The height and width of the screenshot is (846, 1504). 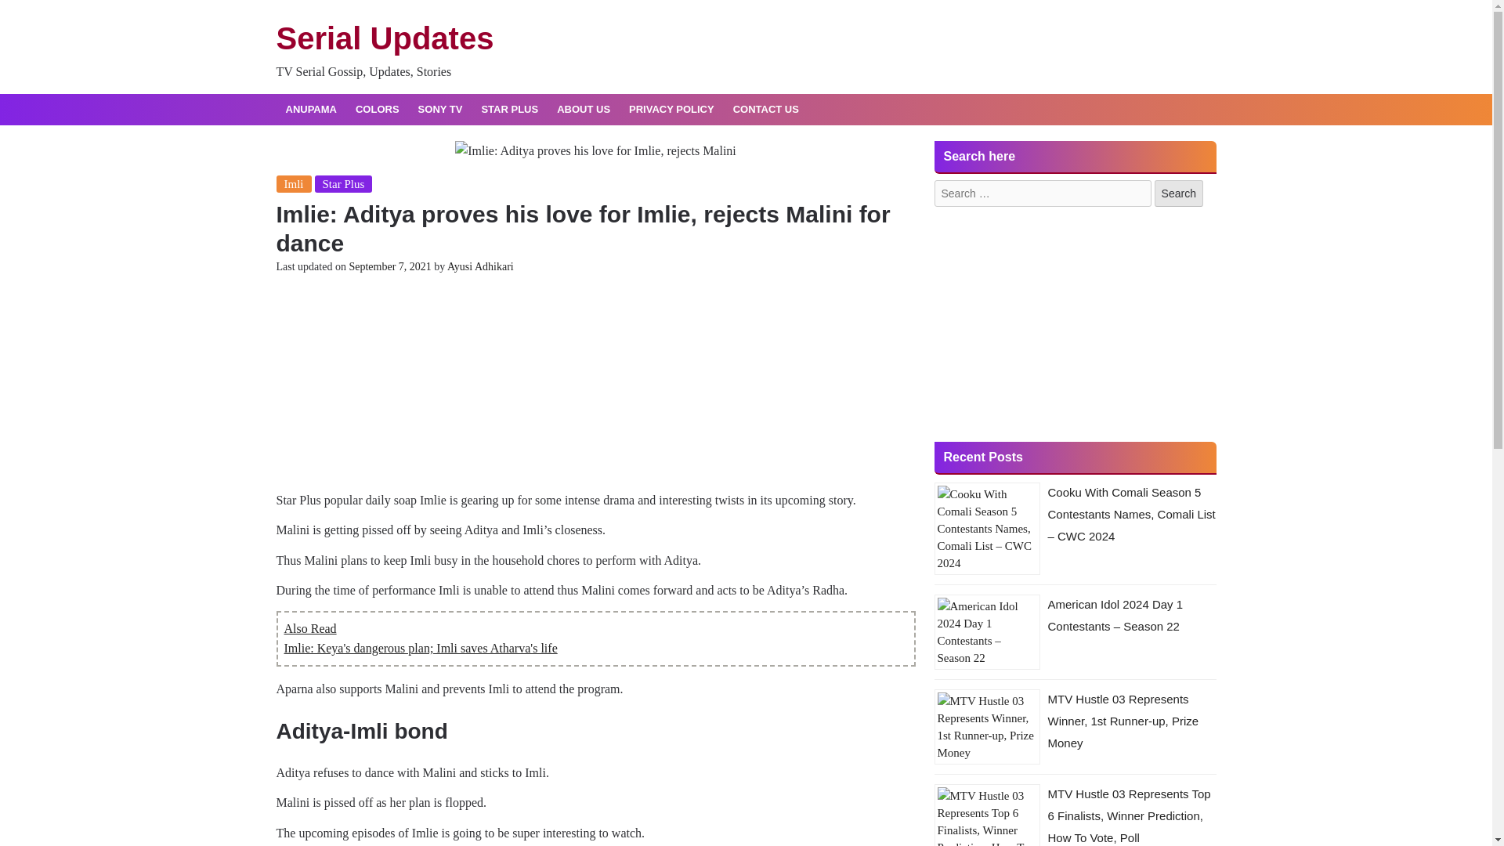 What do you see at coordinates (378, 110) in the screenshot?
I see `COLORS` at bounding box center [378, 110].